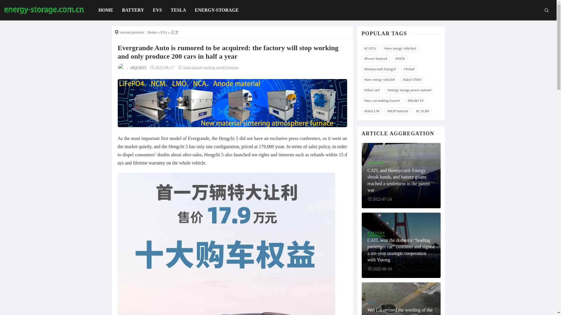 Image resolution: width=561 pixels, height=315 pixels. Describe the element at coordinates (178, 10) in the screenshot. I see `TESLA` at that location.